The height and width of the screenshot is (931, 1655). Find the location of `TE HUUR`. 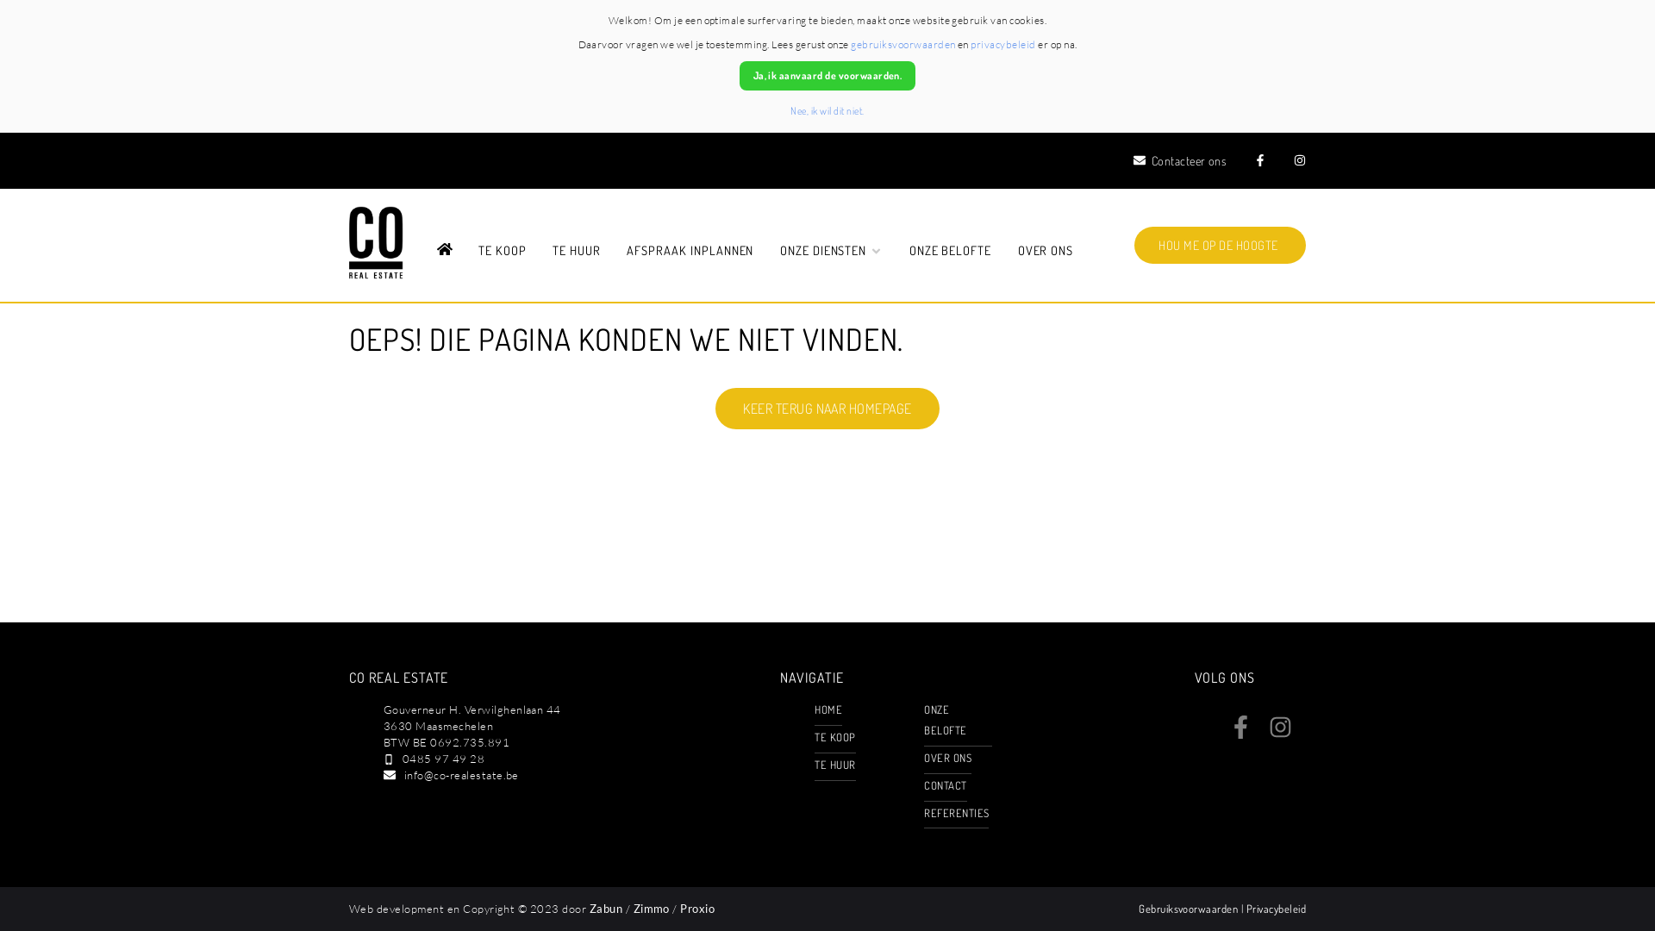

TE HUUR is located at coordinates (834, 765).